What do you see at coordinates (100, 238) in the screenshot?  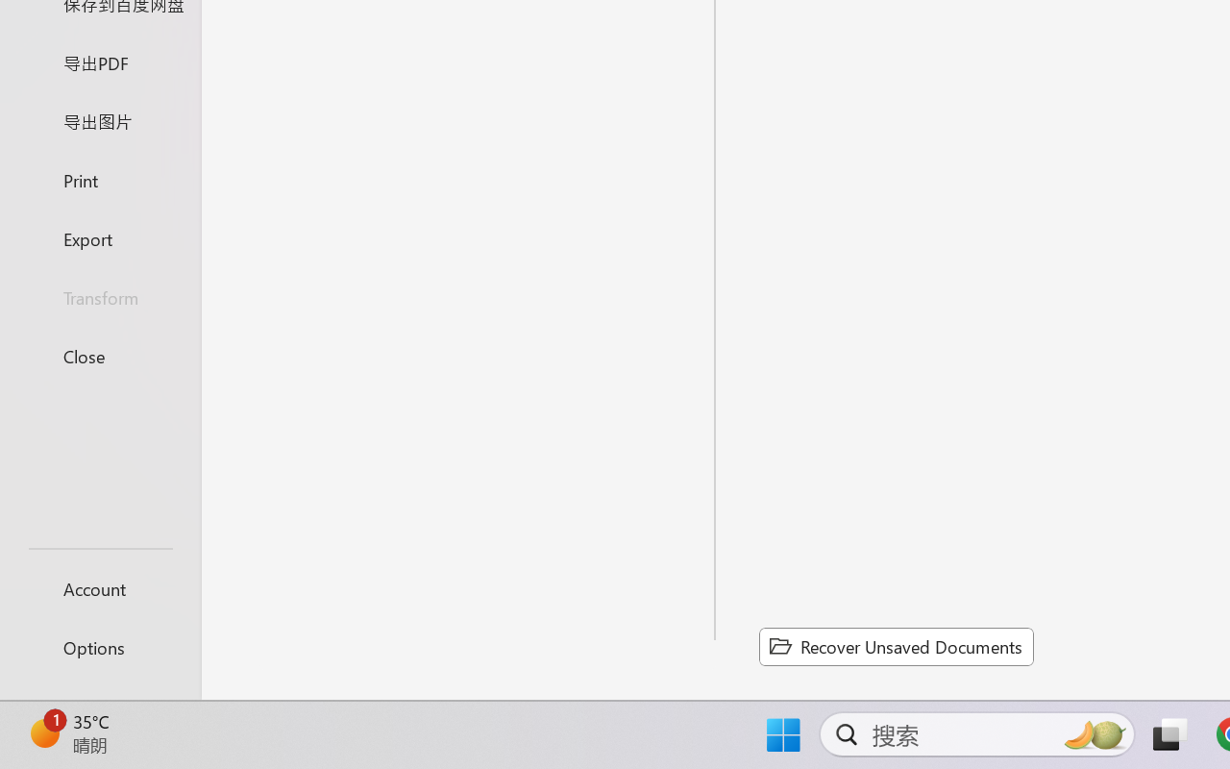 I see `Export` at bounding box center [100, 238].